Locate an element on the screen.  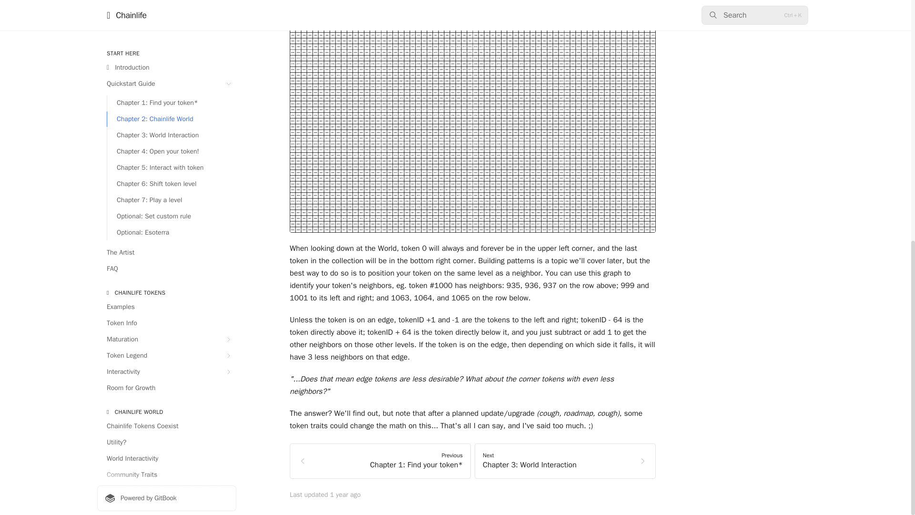
Backend is located at coordinates (166, 147).